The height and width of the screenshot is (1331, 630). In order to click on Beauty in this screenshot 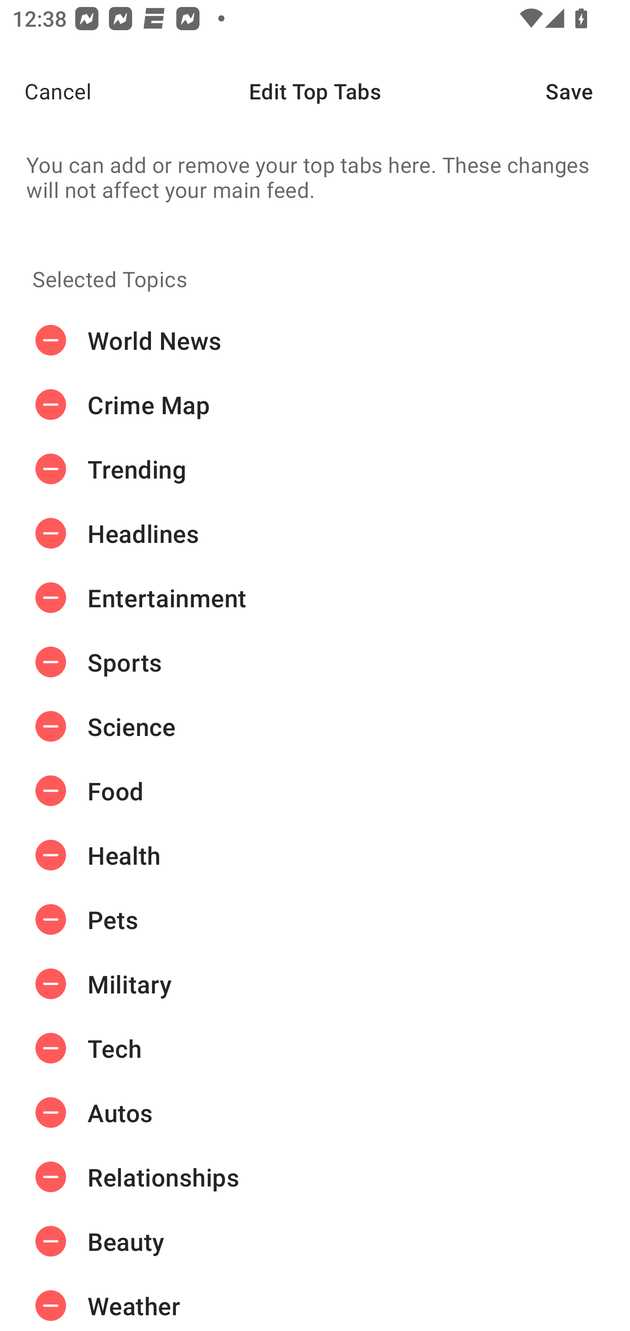, I will do `click(315, 1242)`.